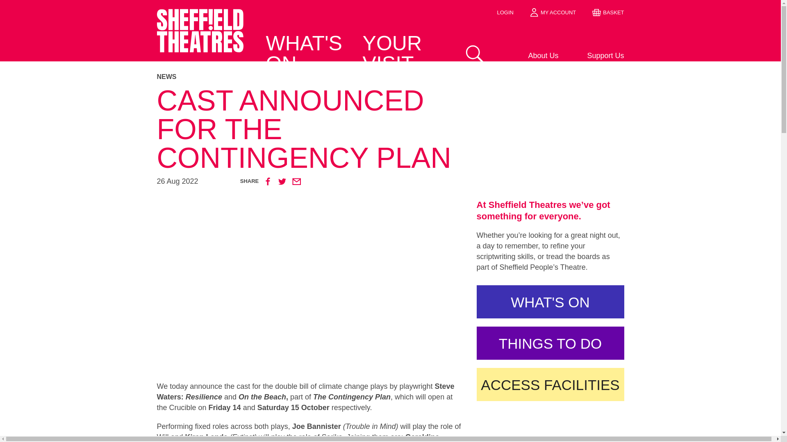 The image size is (787, 442). Describe the element at coordinates (593, 56) in the screenshot. I see `Support Us` at that location.